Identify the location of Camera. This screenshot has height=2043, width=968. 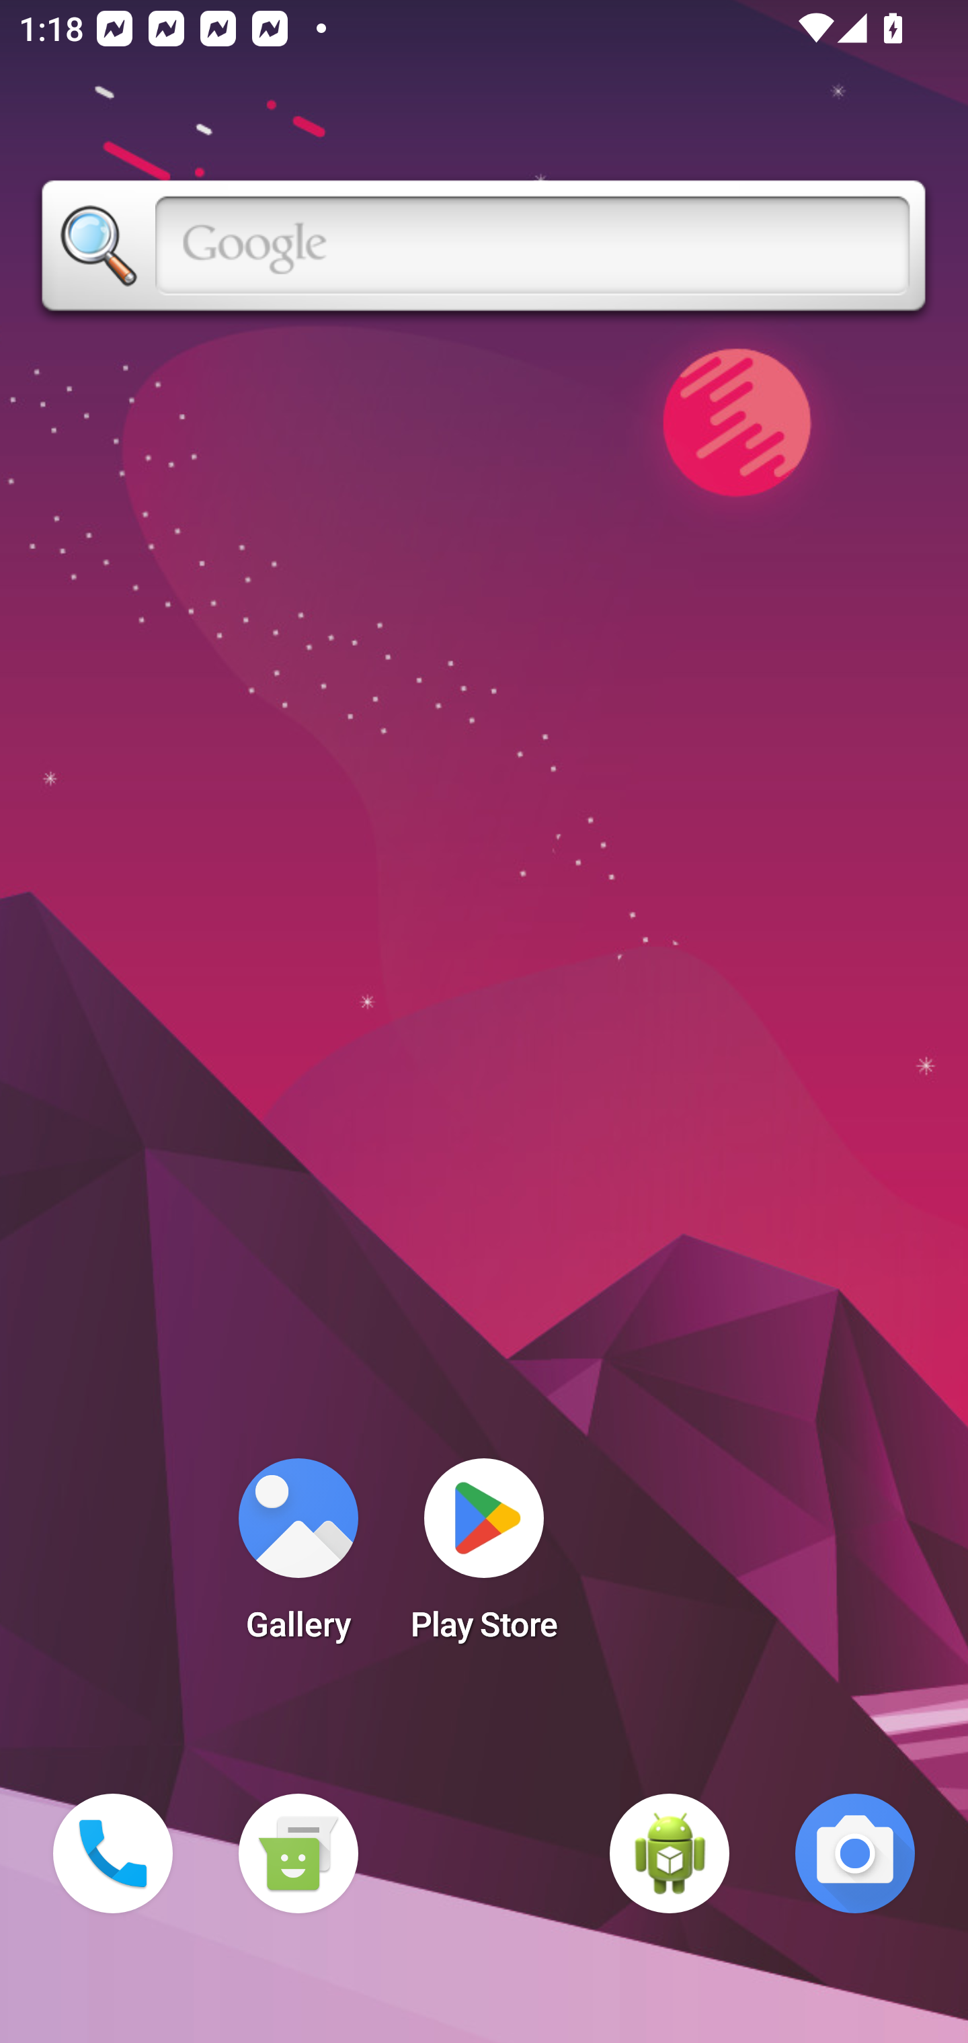
(855, 1853).